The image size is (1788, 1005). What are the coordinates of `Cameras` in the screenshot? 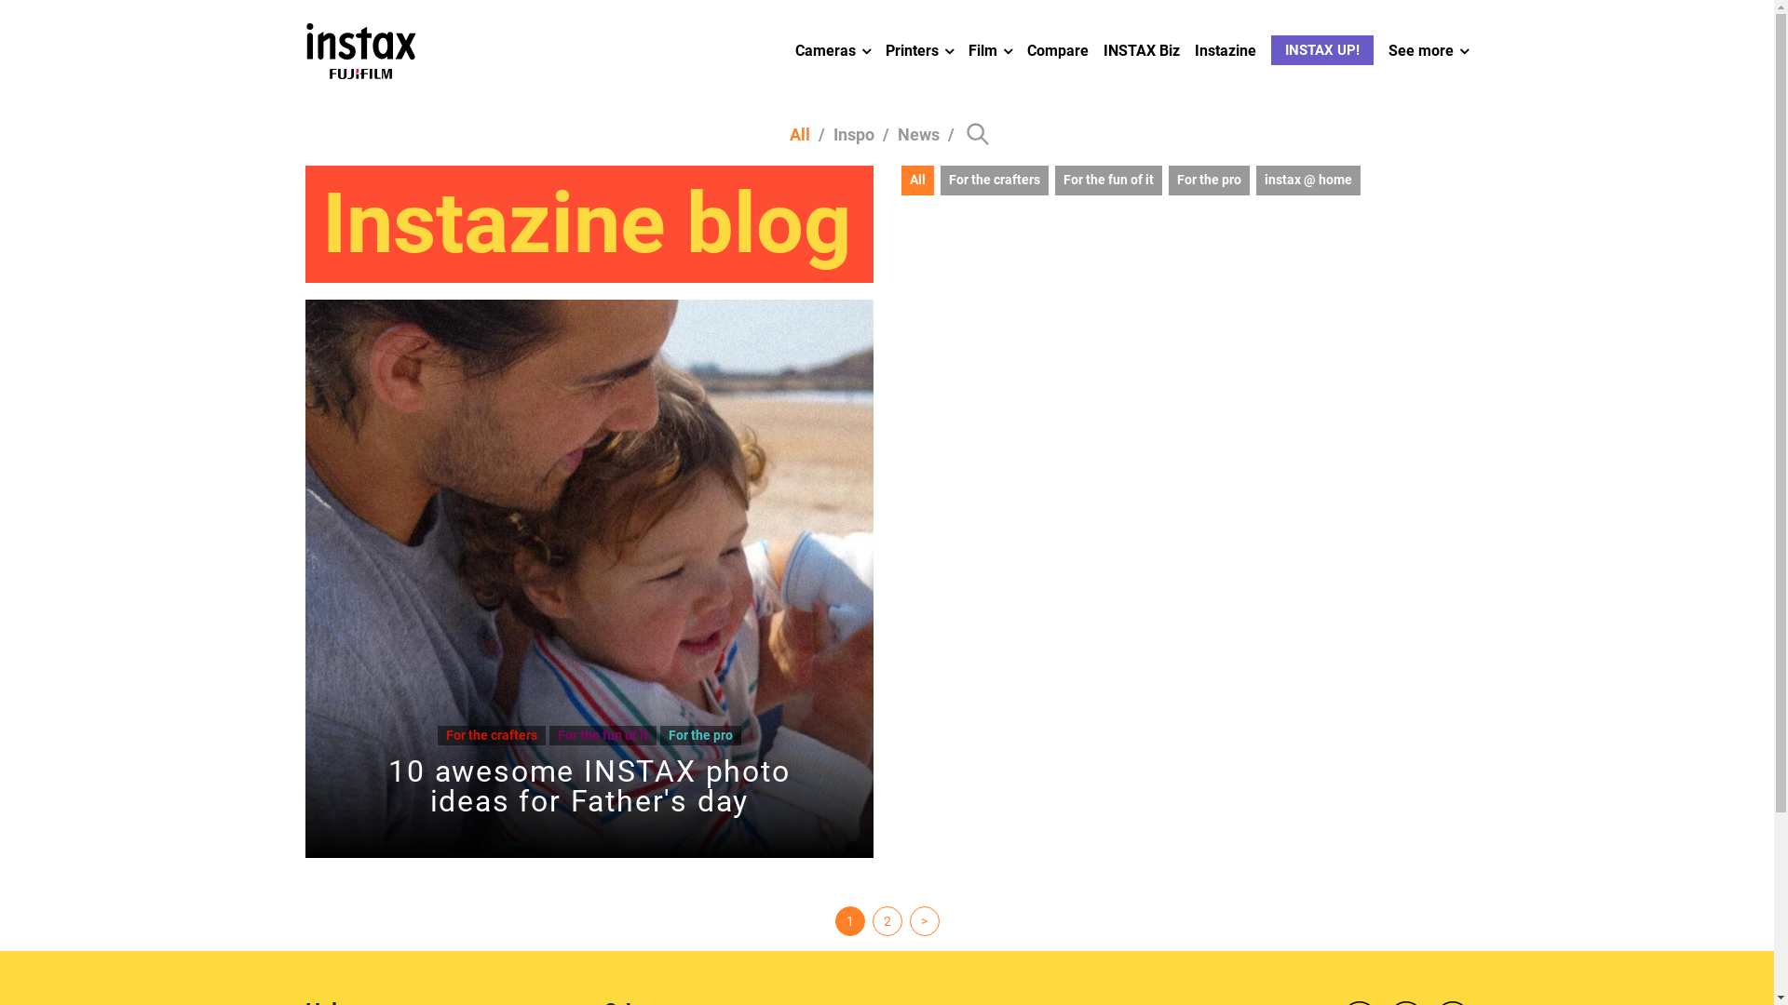 It's located at (833, 52).